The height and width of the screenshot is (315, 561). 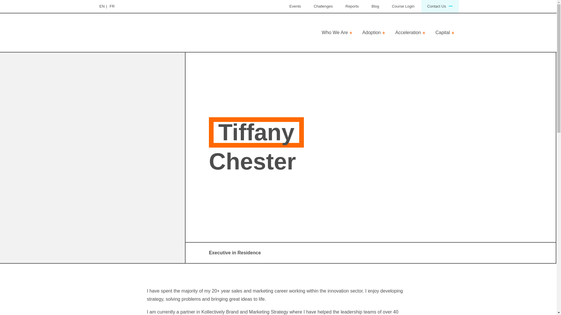 What do you see at coordinates (352, 6) in the screenshot?
I see `Foresight Reports` at bounding box center [352, 6].